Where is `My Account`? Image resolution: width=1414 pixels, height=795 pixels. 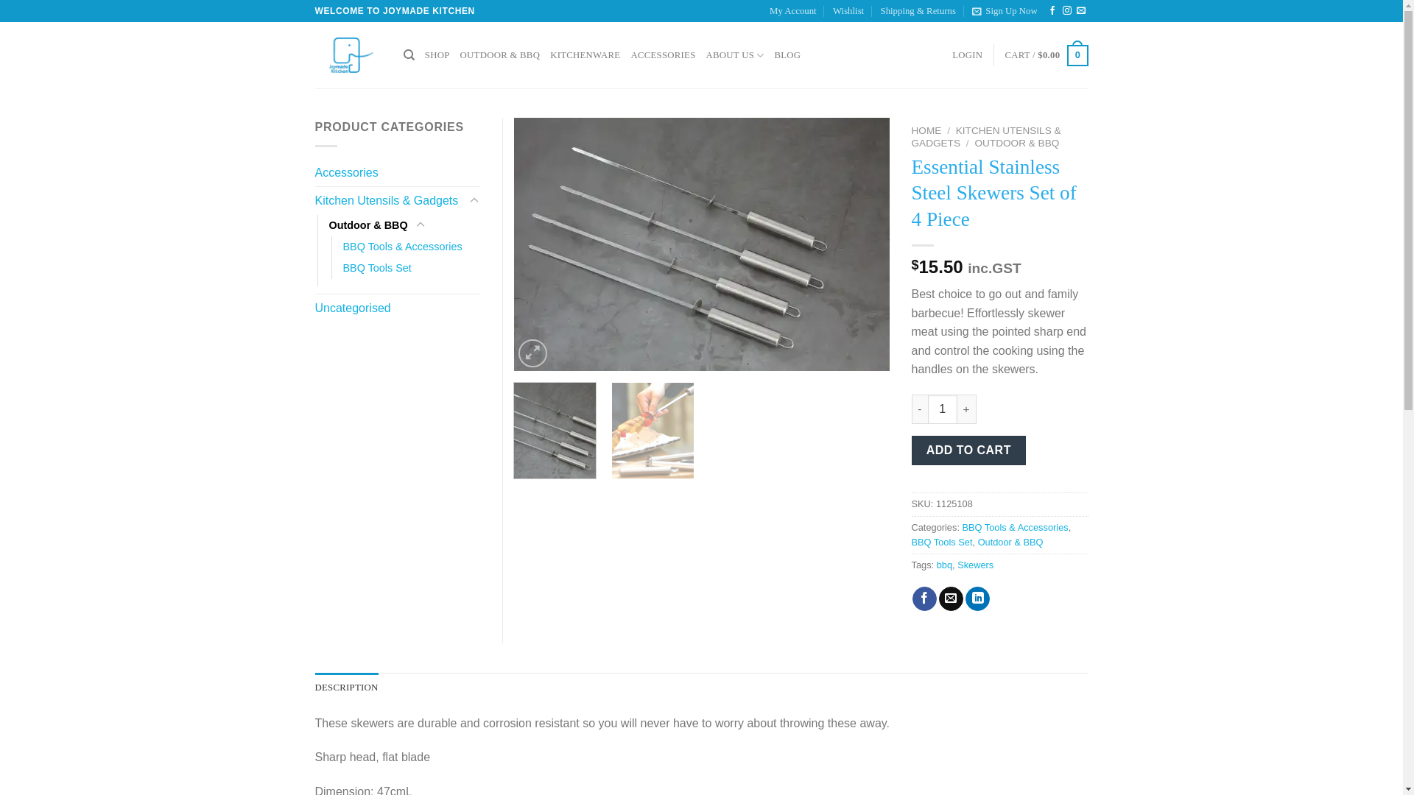
My Account is located at coordinates (793, 11).